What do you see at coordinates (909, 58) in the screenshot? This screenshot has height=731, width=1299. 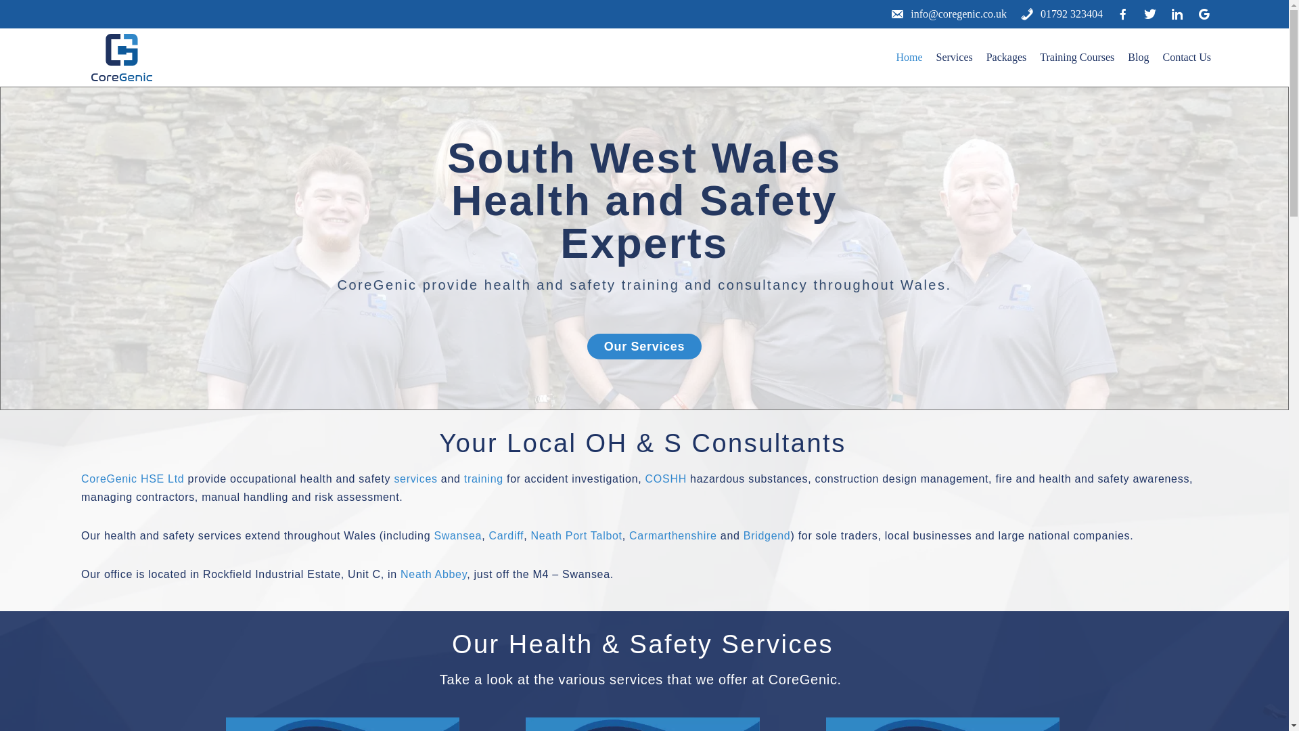 I see `Home` at bounding box center [909, 58].